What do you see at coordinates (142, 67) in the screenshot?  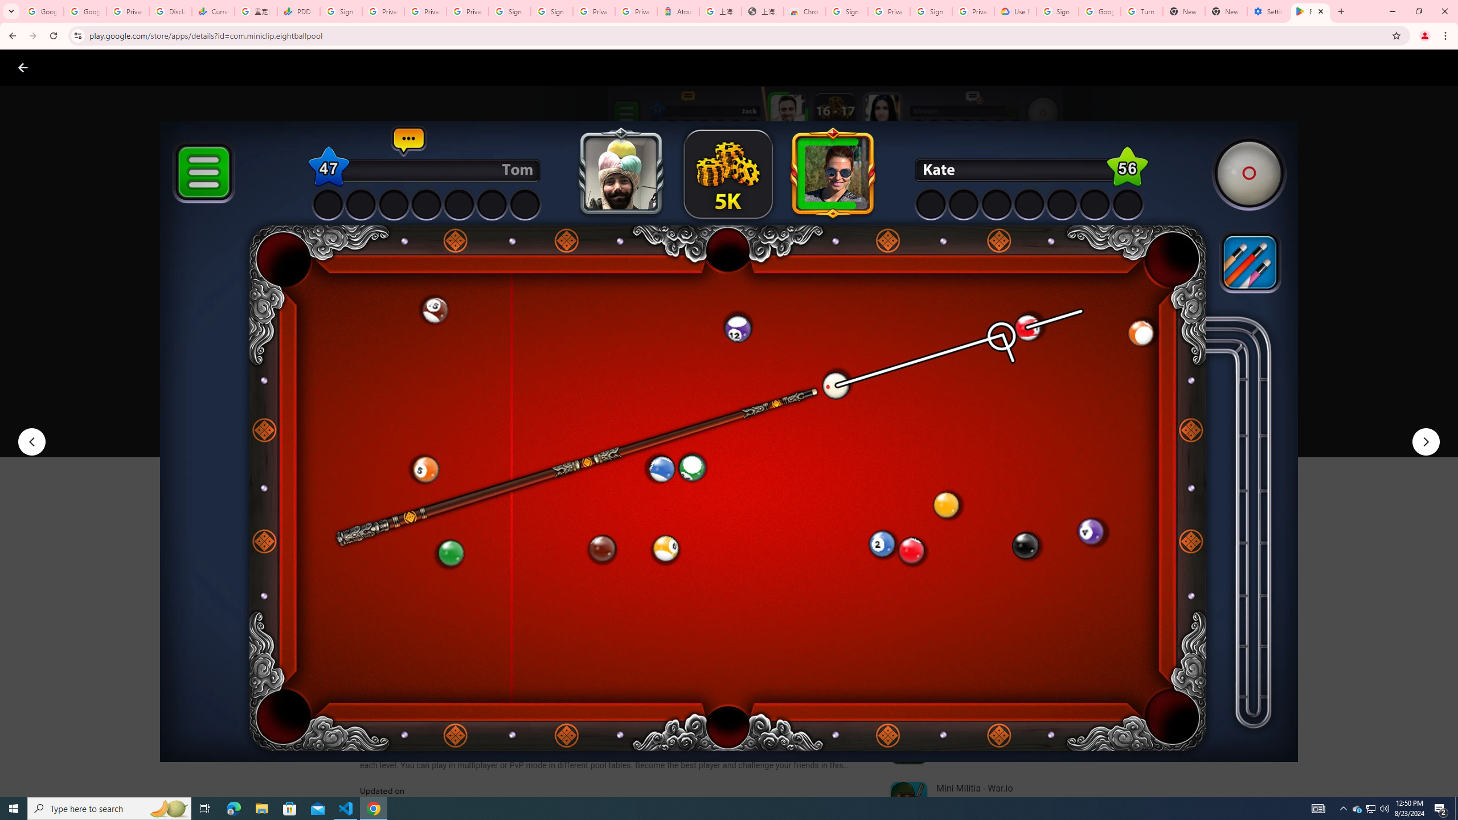 I see `Games` at bounding box center [142, 67].